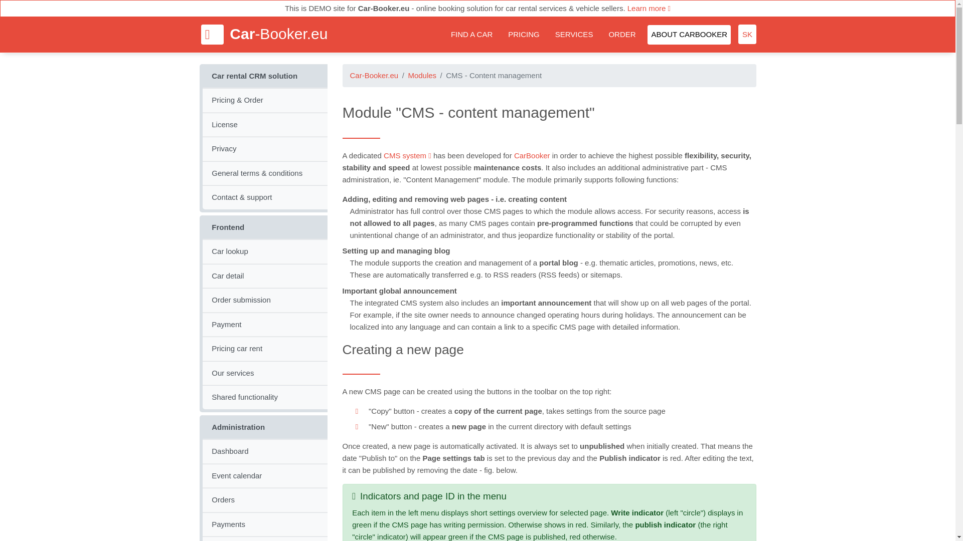 This screenshot has height=541, width=963. Describe the element at coordinates (574, 34) in the screenshot. I see `SERVICES` at that location.